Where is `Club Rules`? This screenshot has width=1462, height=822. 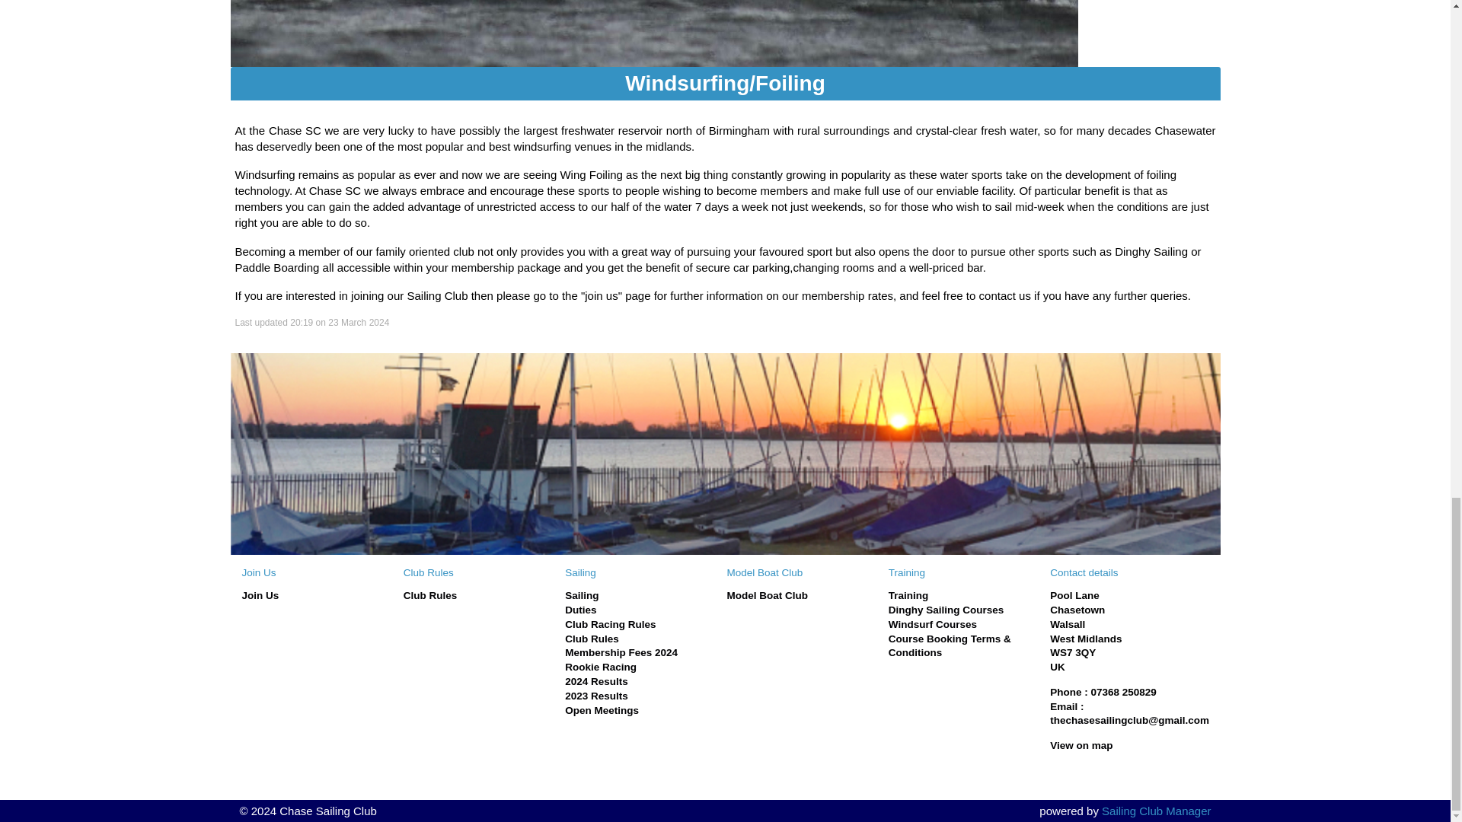 Club Rules is located at coordinates (591, 638).